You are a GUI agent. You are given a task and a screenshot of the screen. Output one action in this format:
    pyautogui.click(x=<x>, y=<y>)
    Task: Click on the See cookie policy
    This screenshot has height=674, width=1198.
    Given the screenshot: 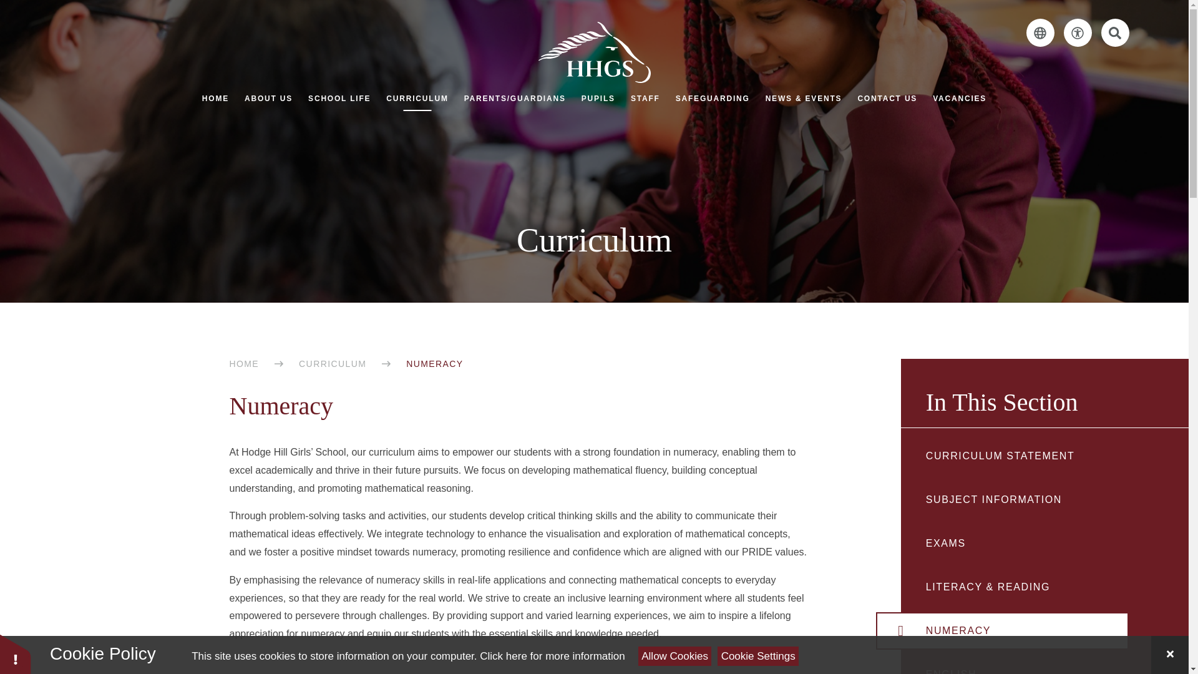 What is the action you would take?
    pyautogui.click(x=552, y=656)
    